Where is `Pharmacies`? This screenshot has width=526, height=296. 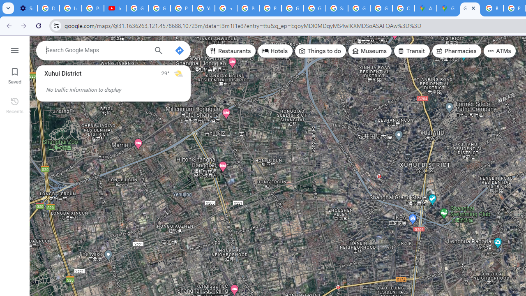 Pharmacies is located at coordinates (457, 51).